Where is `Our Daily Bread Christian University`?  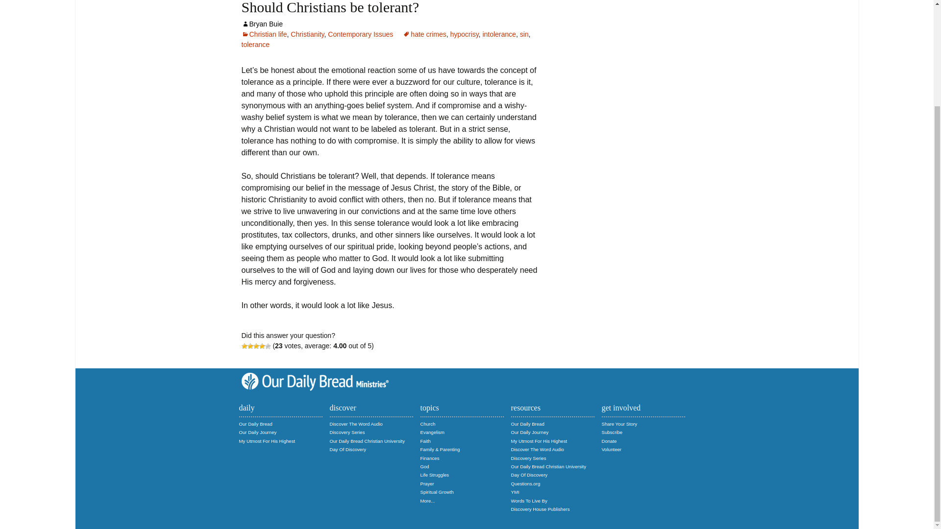 Our Daily Bread Christian University is located at coordinates (367, 441).